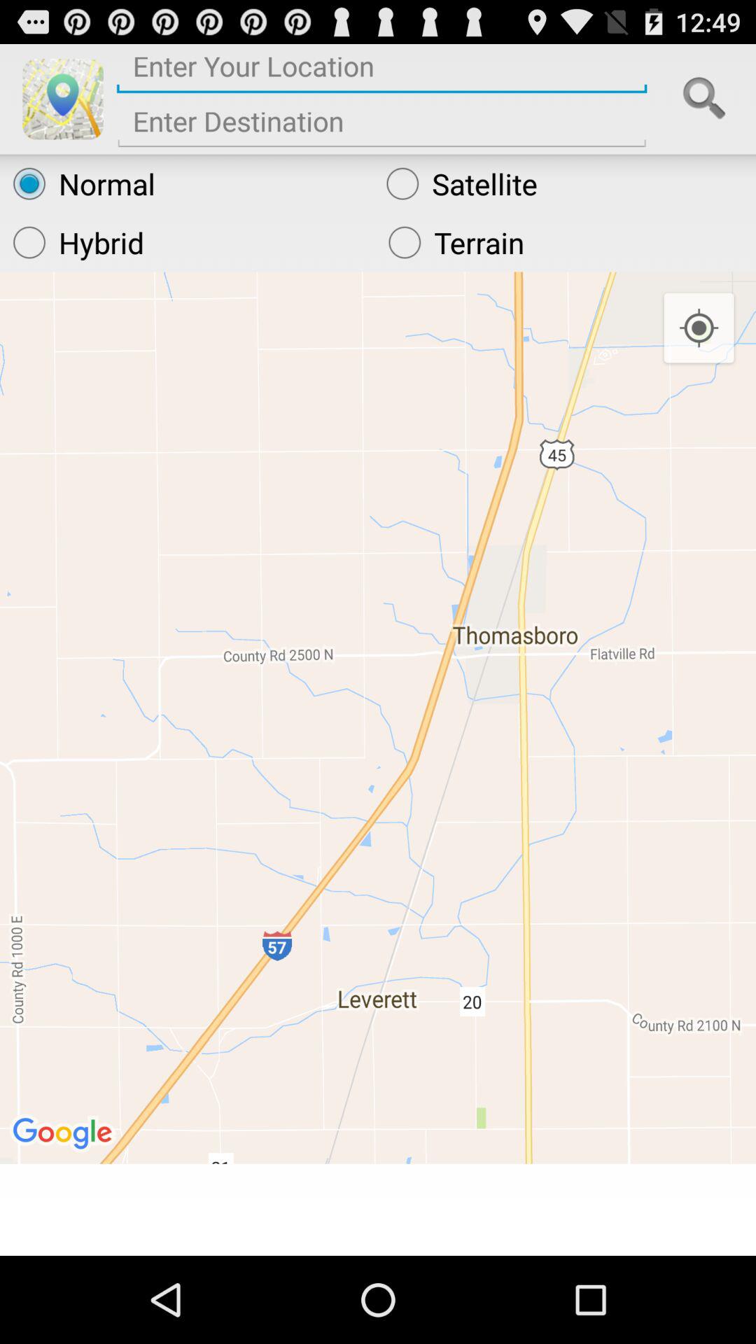  What do you see at coordinates (378, 717) in the screenshot?
I see `choose the icon at the center` at bounding box center [378, 717].